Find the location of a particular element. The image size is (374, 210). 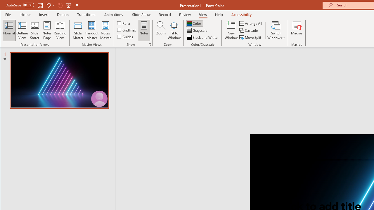

Guides is located at coordinates (126, 36).